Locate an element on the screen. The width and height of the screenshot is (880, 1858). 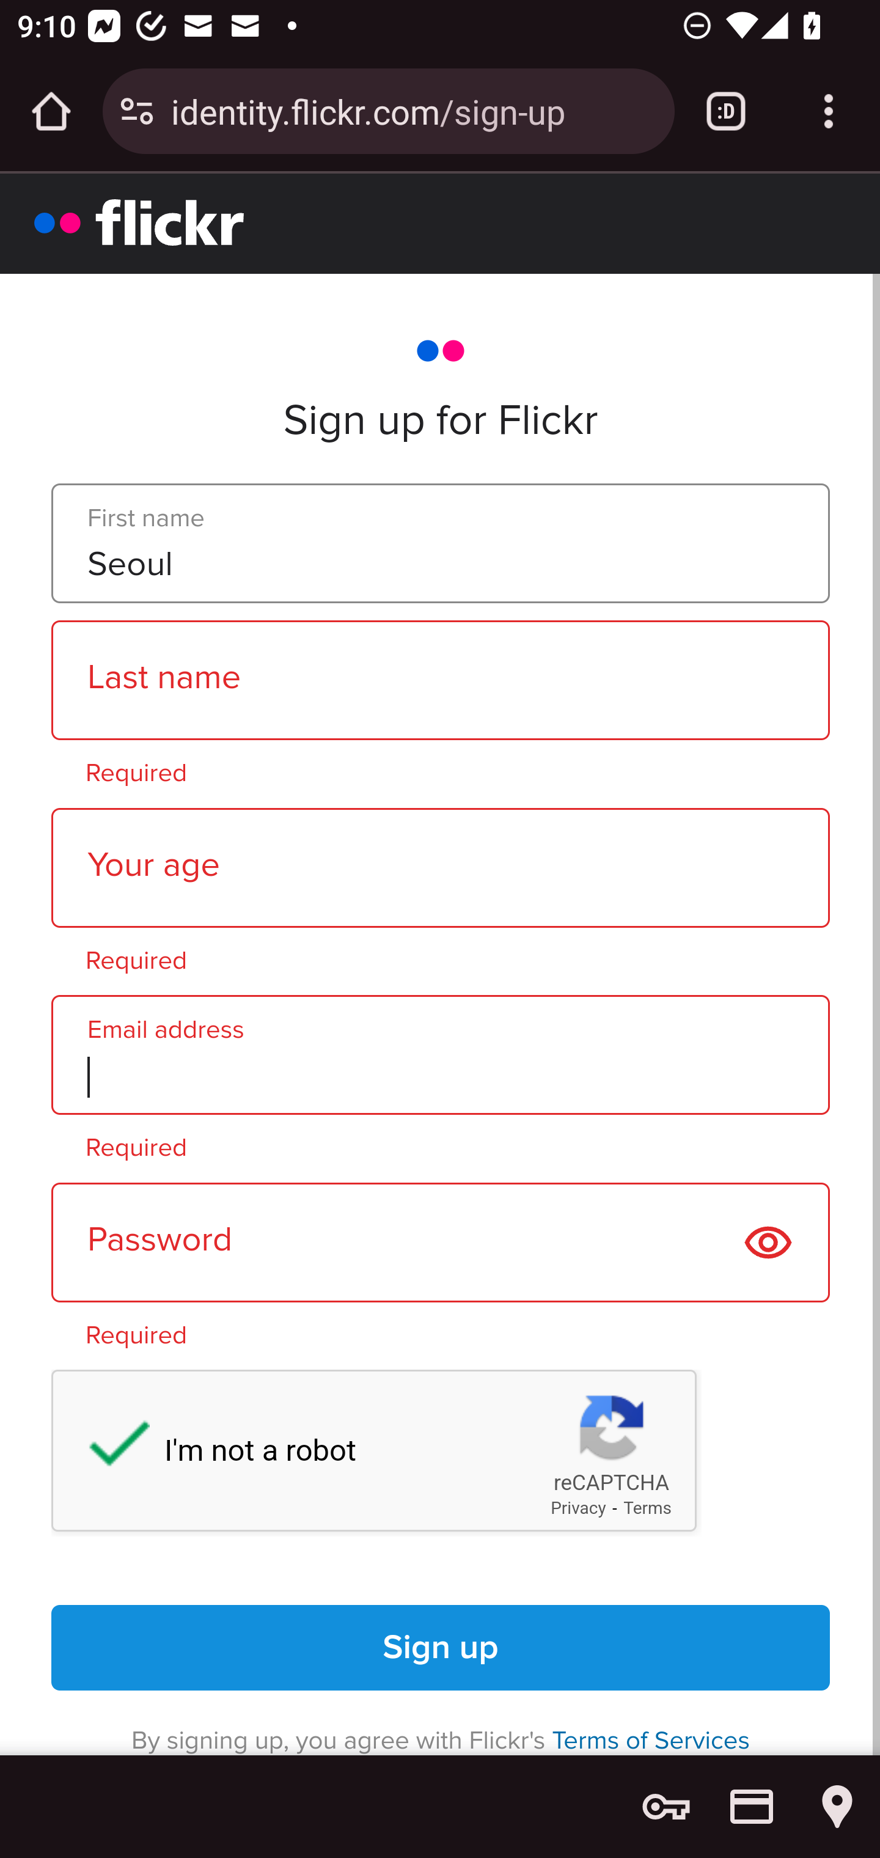
Show saved addresses is located at coordinates (837, 1807).